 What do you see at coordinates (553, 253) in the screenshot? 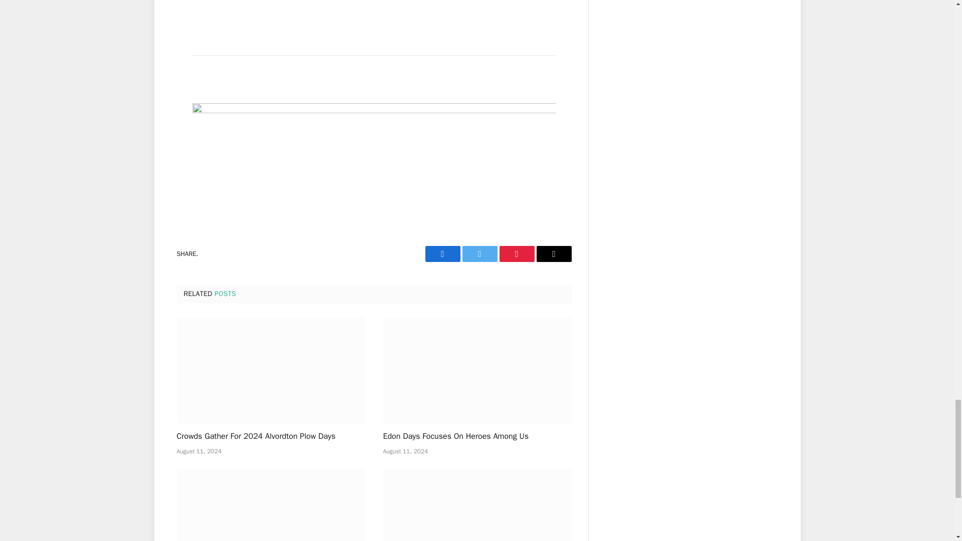
I see `Share via Email` at bounding box center [553, 253].